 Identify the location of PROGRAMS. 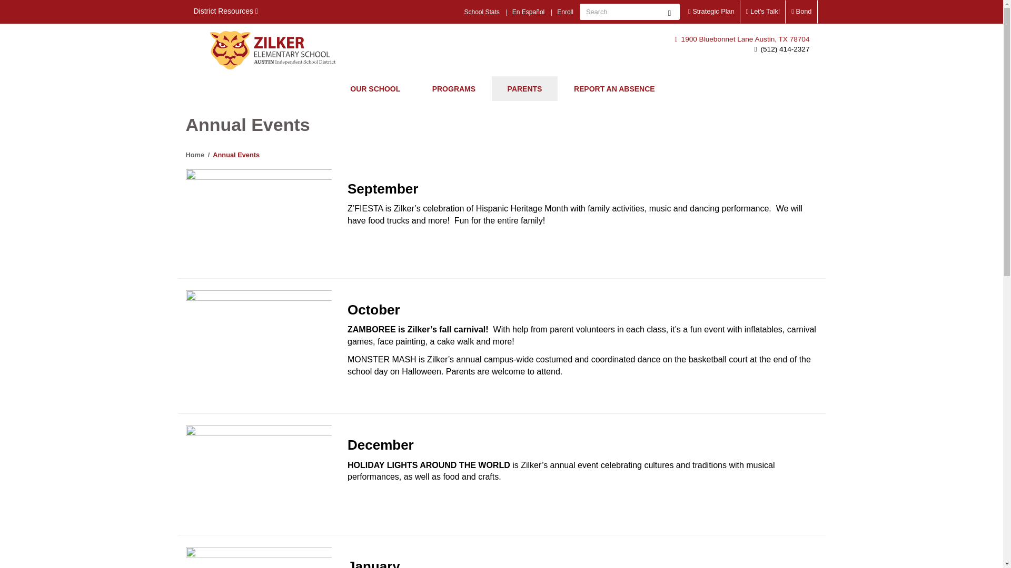
(454, 88).